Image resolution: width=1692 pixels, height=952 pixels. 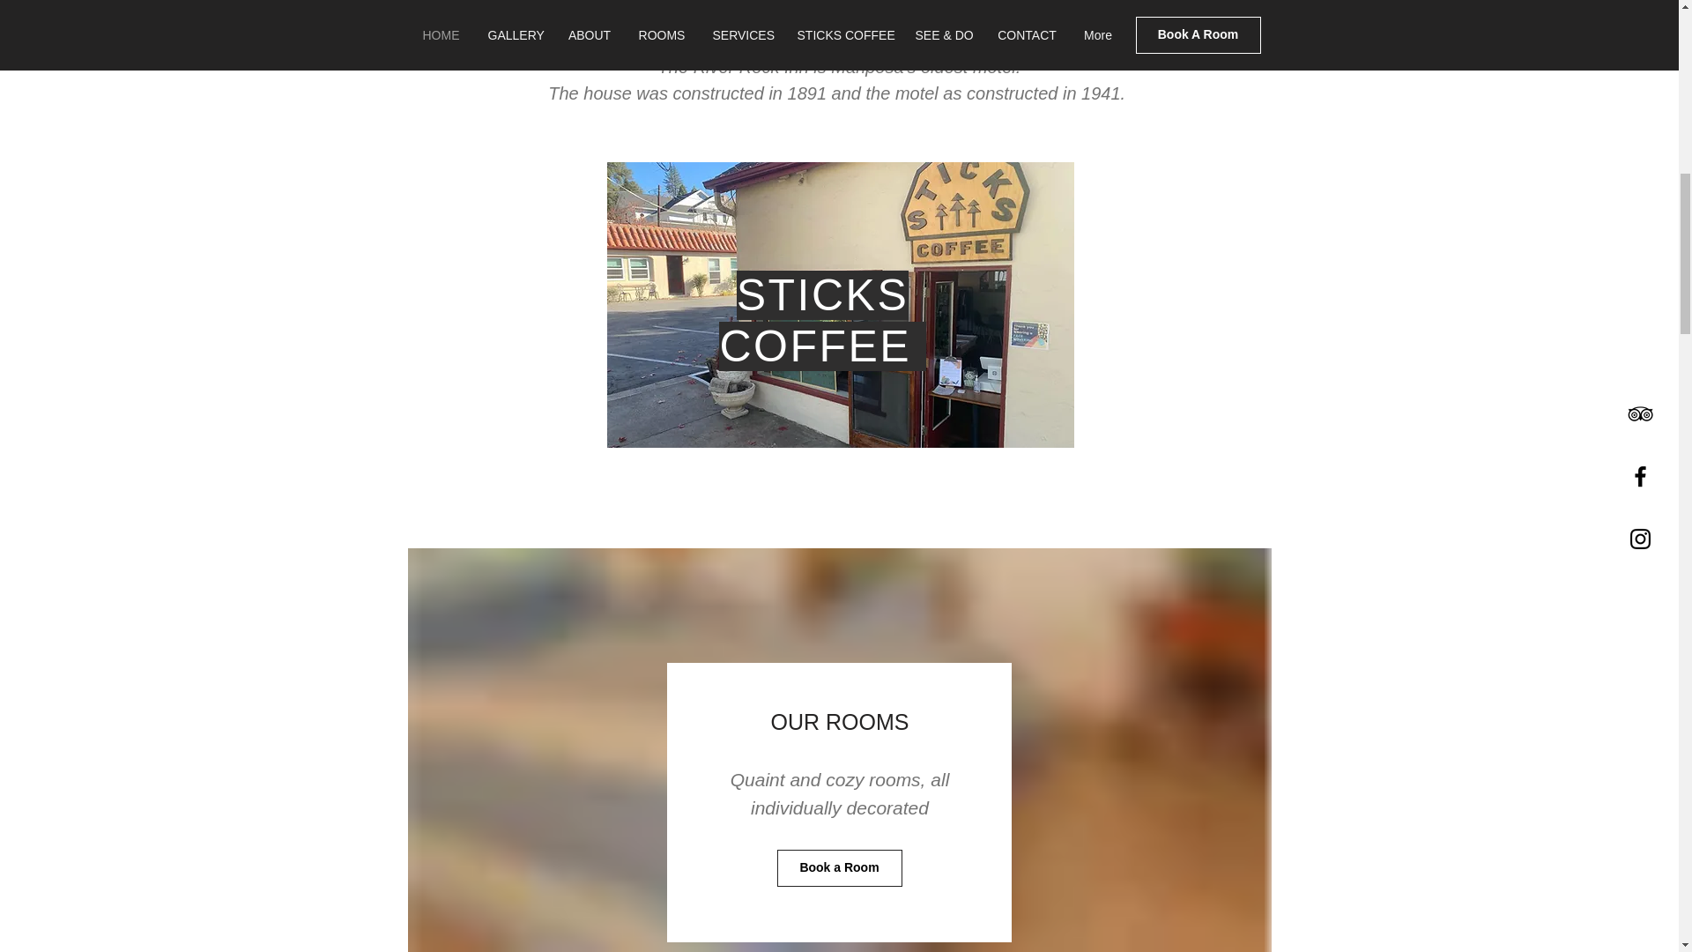 What do you see at coordinates (957, 41) in the screenshot?
I see `YARTS` at bounding box center [957, 41].